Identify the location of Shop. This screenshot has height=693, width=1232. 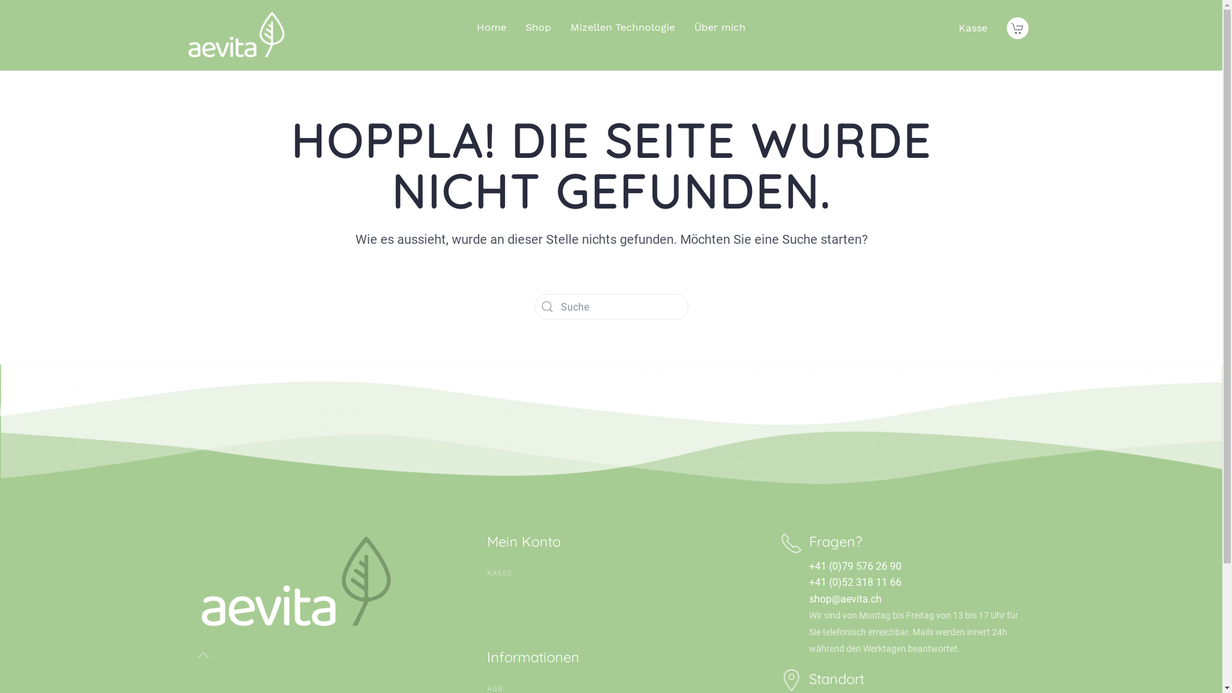
(538, 27).